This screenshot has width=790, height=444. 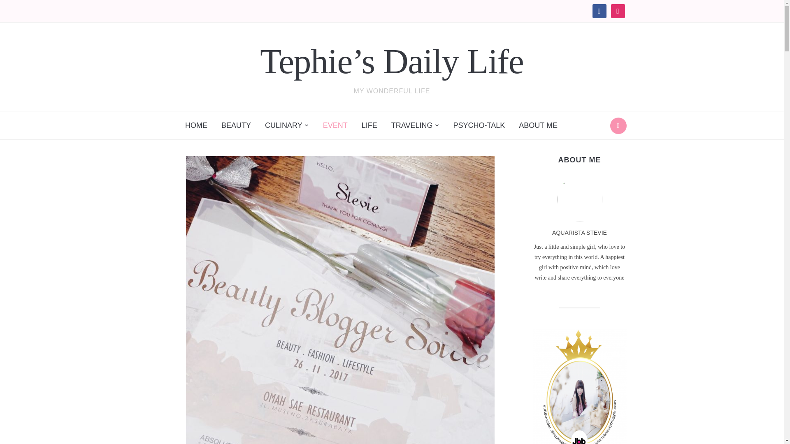 I want to click on LIFE, so click(x=369, y=125).